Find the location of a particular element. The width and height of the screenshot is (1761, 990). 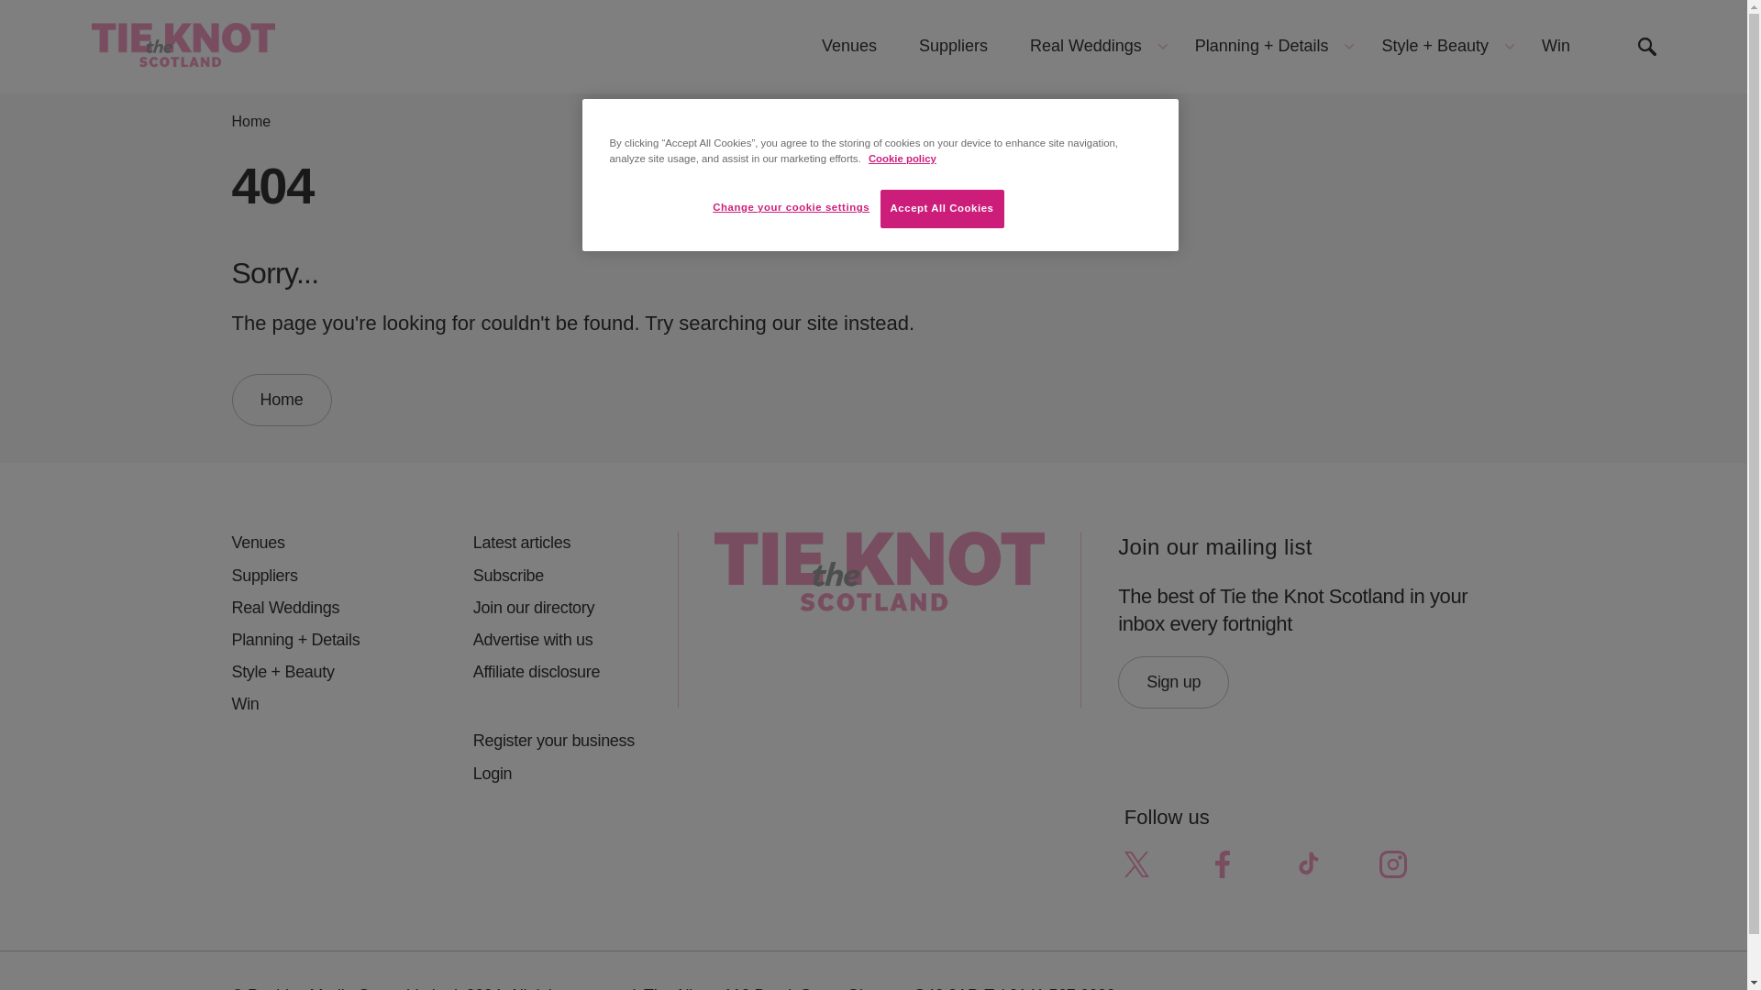

Home is located at coordinates (250, 121).